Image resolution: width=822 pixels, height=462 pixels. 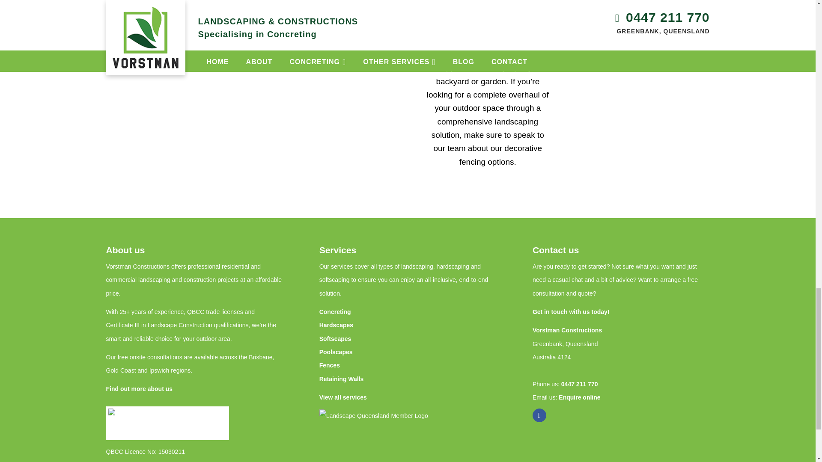 What do you see at coordinates (328, 94) in the screenshot?
I see `Decorative Fence` at bounding box center [328, 94].